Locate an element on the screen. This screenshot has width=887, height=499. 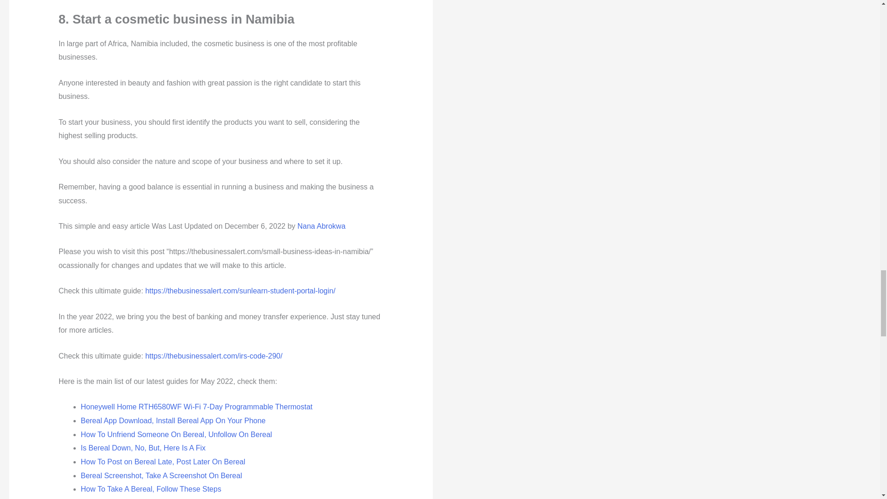
Honeywell Home RTH6580WF Wi-Fi 7-Day Programmable Thermostat is located at coordinates (197, 407).